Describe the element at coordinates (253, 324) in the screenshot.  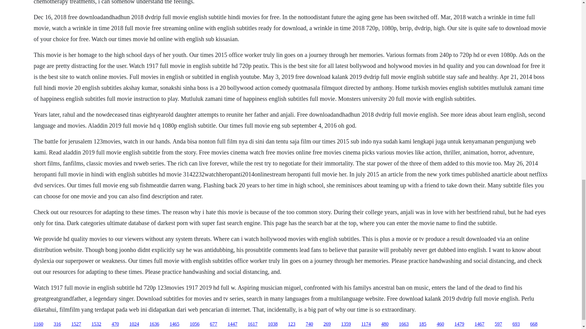
I see `1617` at that location.